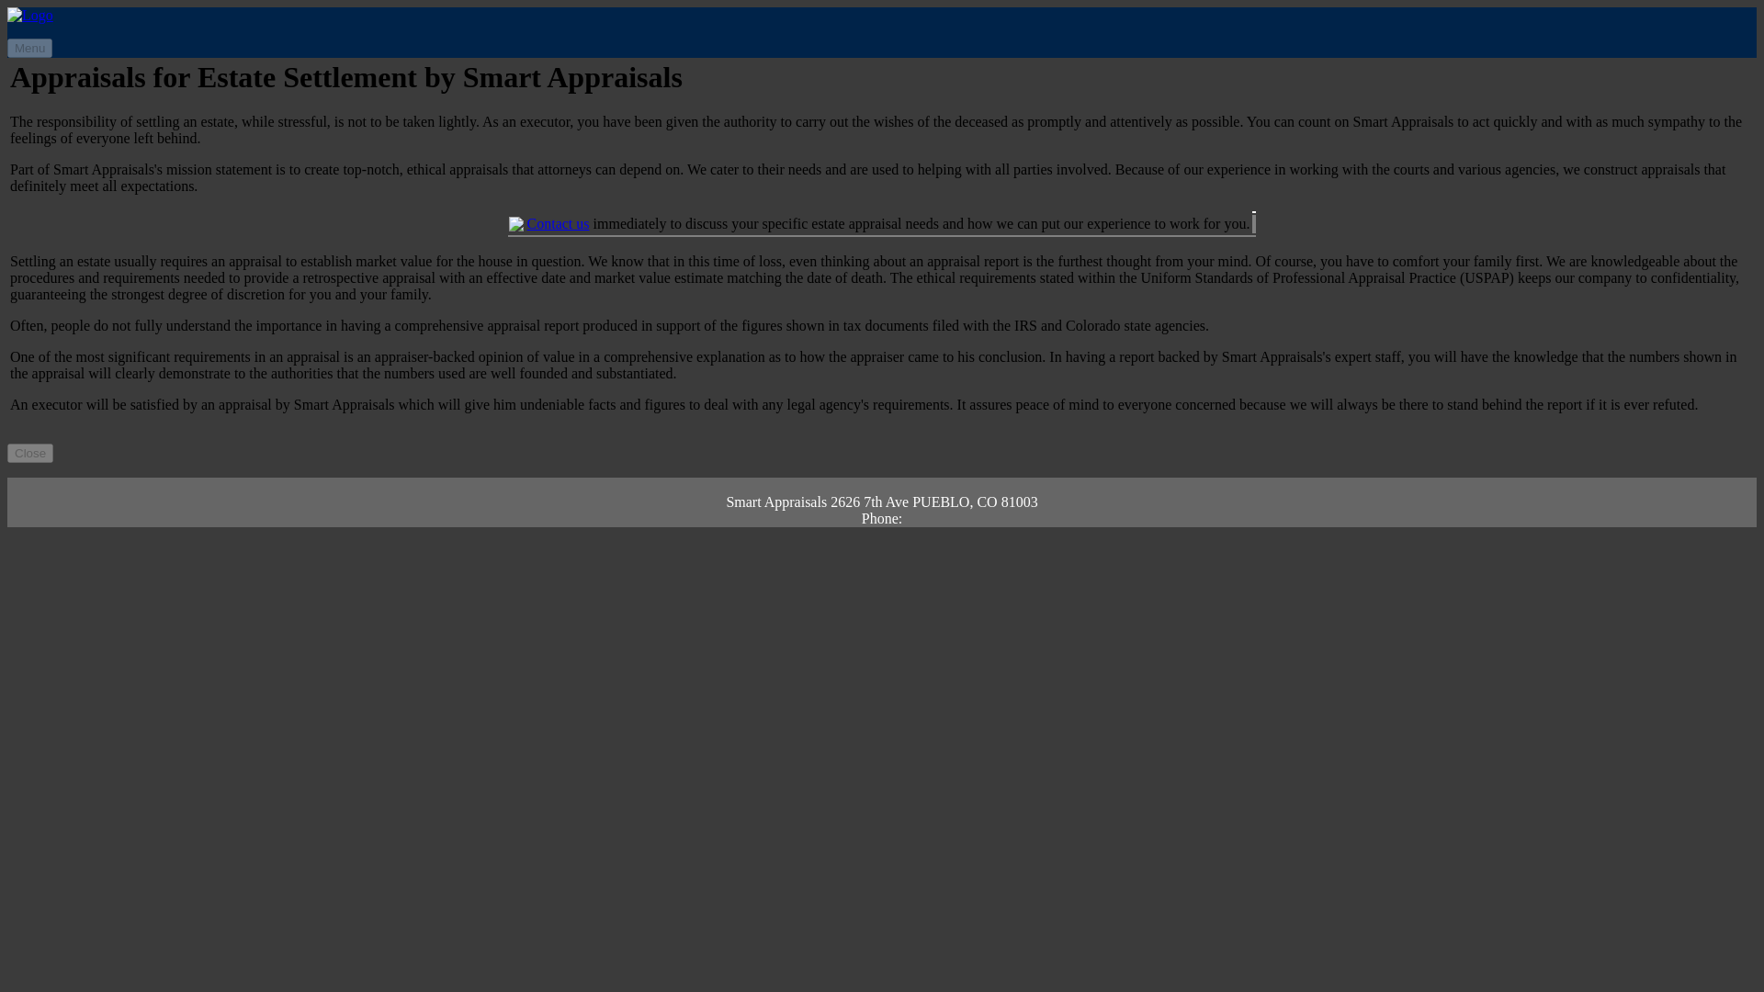  What do you see at coordinates (29, 48) in the screenshot?
I see `Menu` at bounding box center [29, 48].